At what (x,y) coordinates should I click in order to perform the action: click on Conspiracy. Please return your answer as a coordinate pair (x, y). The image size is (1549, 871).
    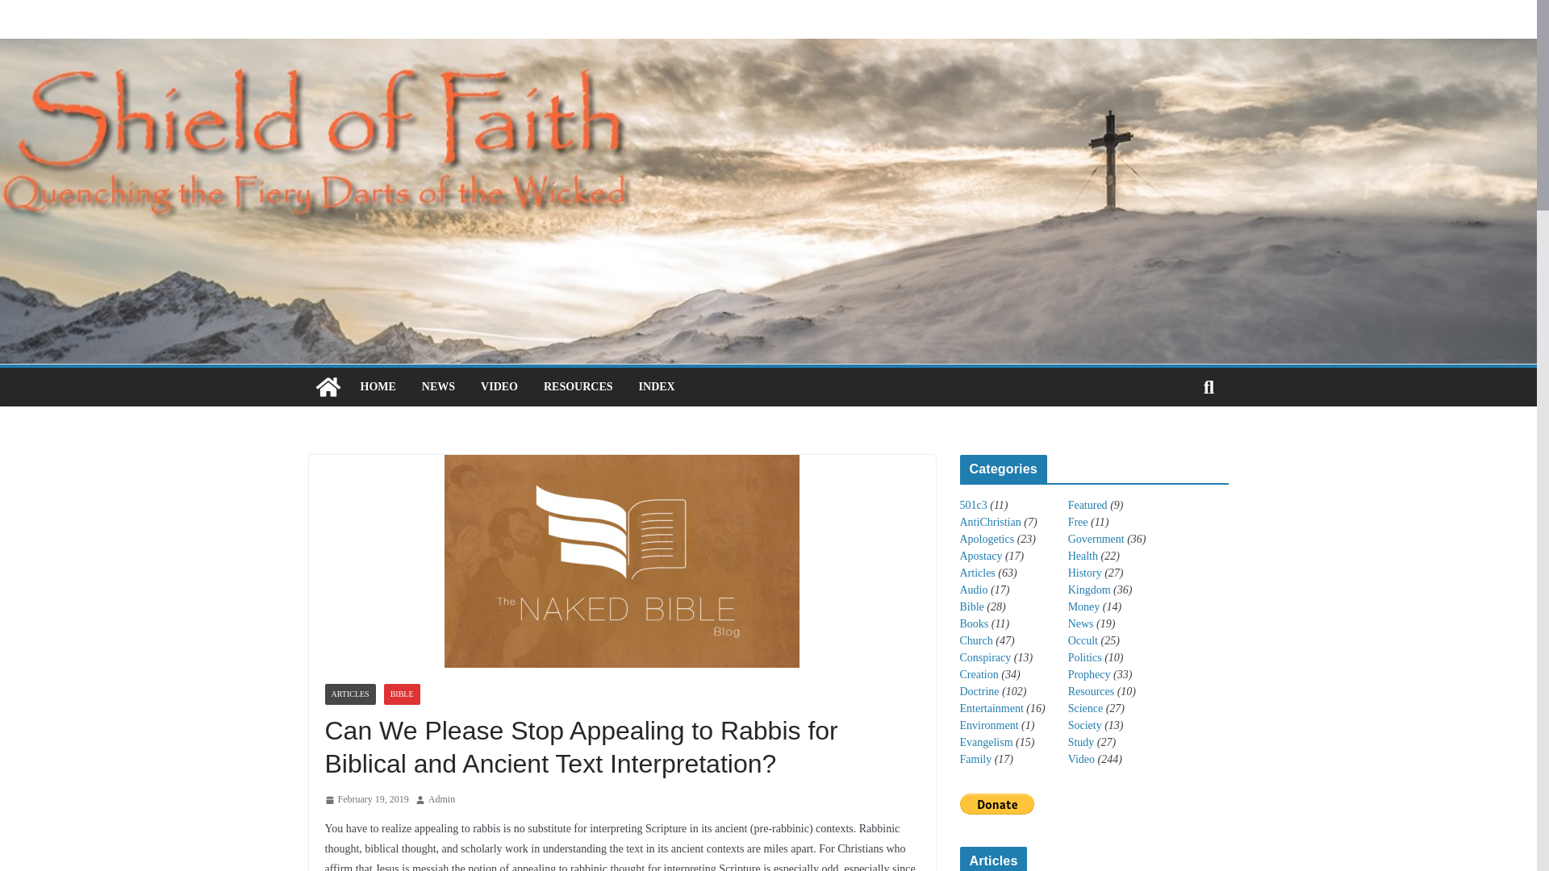
    Looking at the image, I should click on (986, 656).